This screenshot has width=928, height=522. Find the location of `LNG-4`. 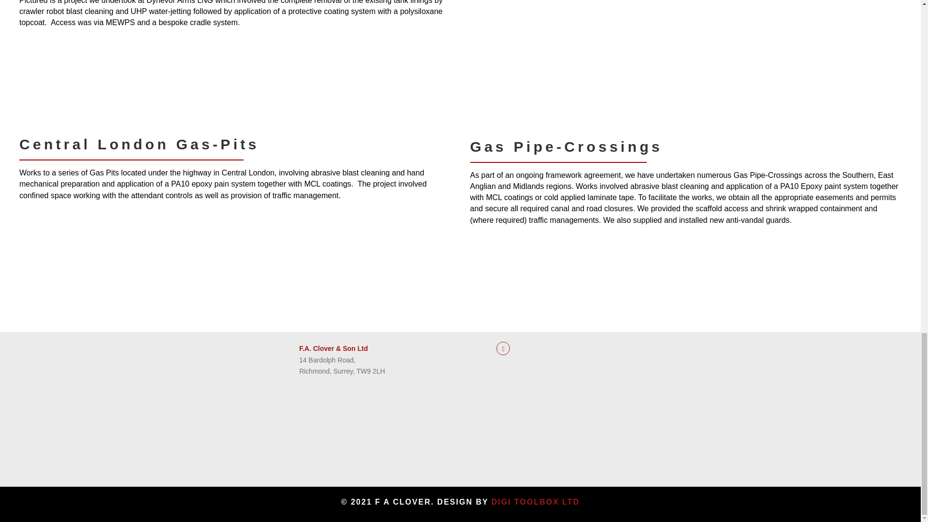

LNG-4 is located at coordinates (232, 84).